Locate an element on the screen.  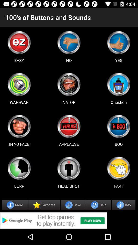
tag option is located at coordinates (19, 126).